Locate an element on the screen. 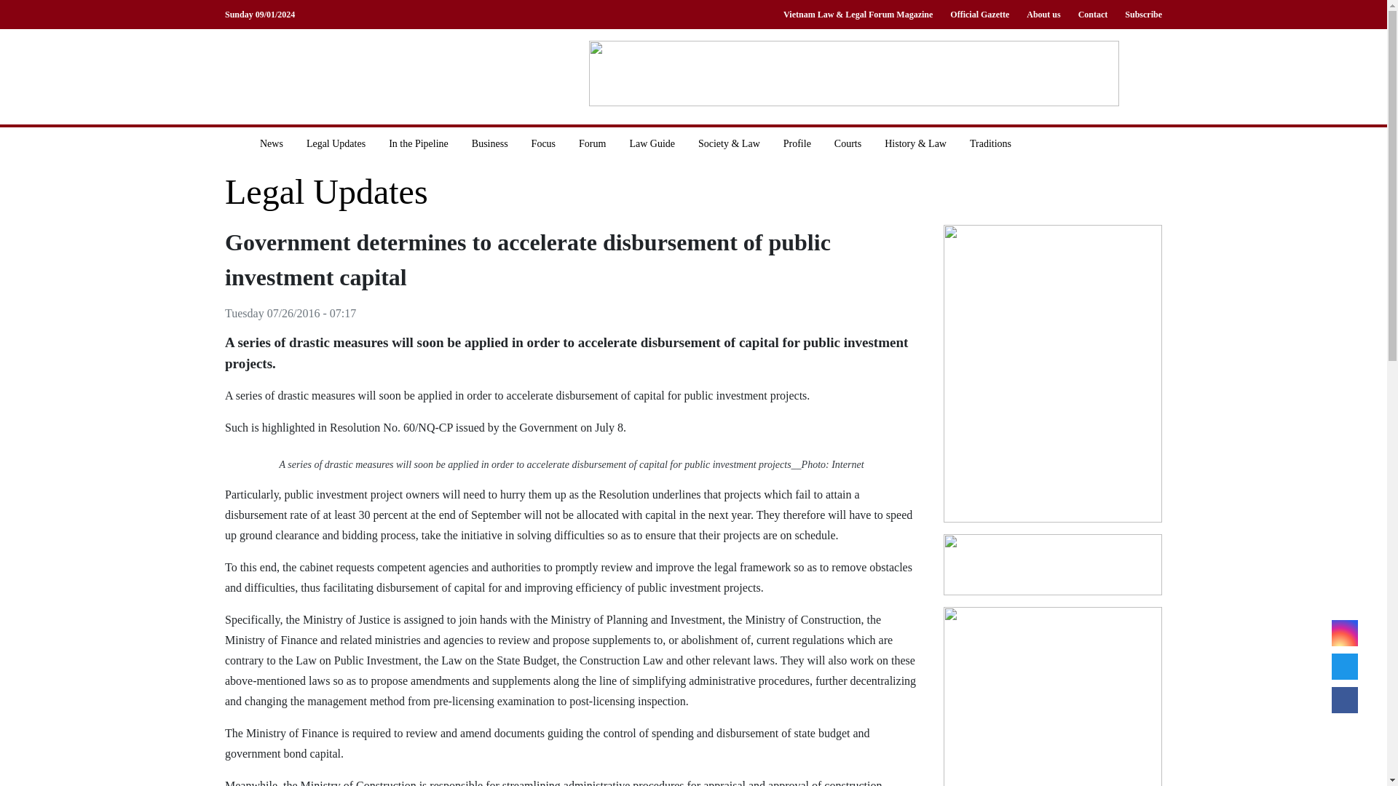 This screenshot has width=1398, height=786. Legal Updates is located at coordinates (336, 143).